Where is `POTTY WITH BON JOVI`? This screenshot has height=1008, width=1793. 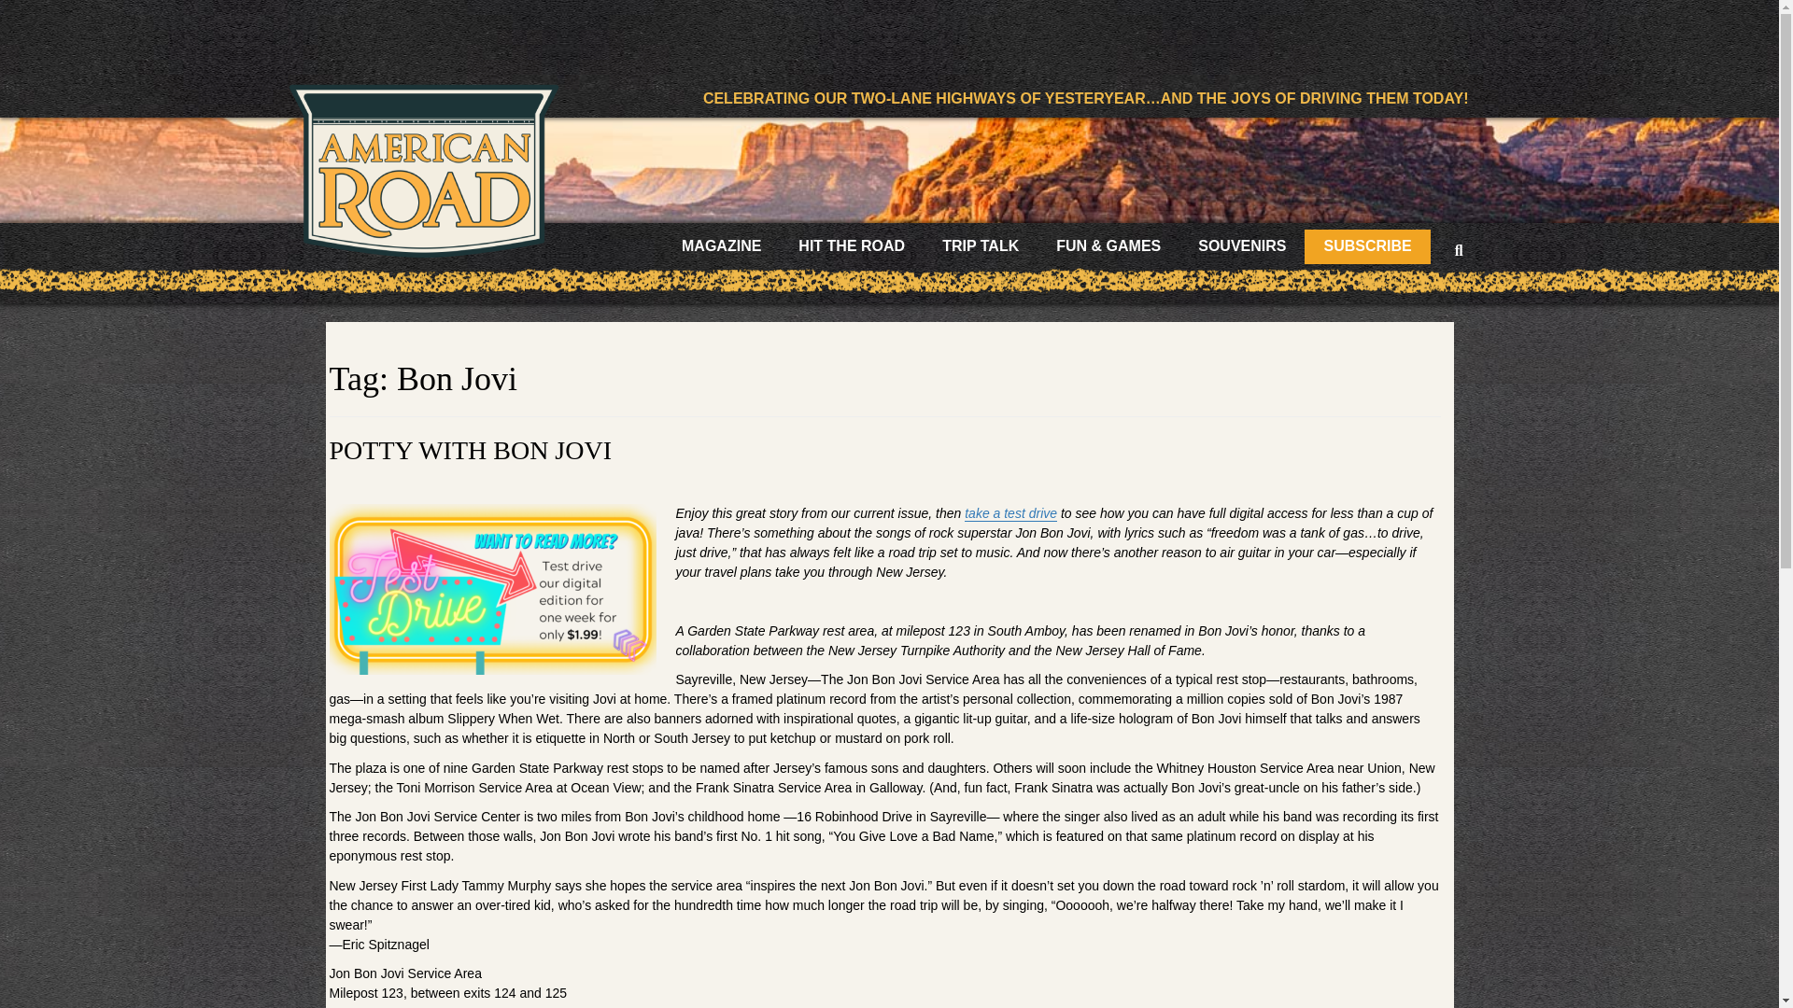
POTTY WITH BON JOVI is located at coordinates (469, 450).